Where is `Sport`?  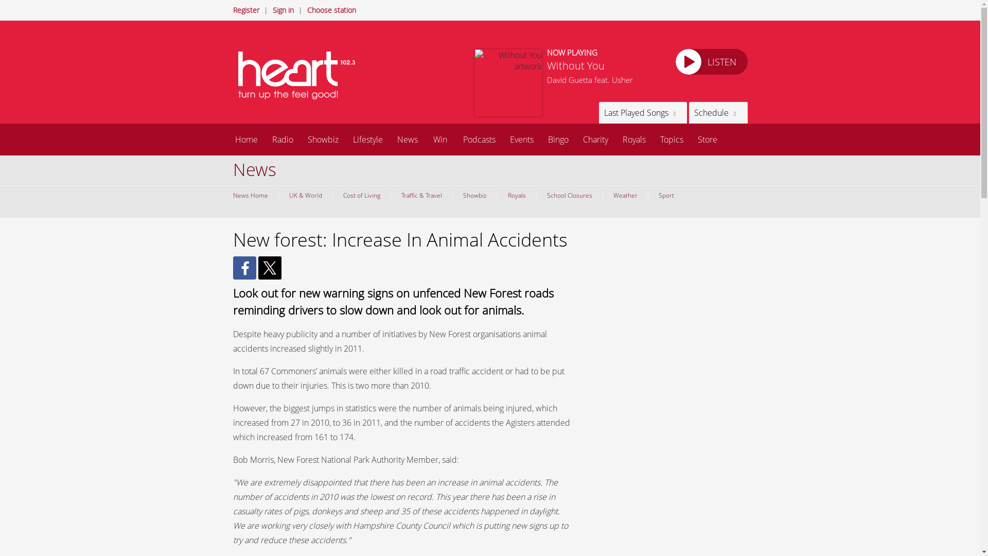 Sport is located at coordinates (665, 195).